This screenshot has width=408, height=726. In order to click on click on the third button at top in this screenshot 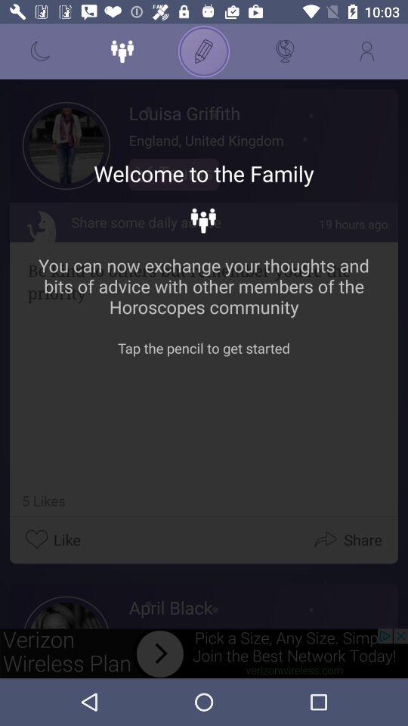, I will do `click(204, 51)`.